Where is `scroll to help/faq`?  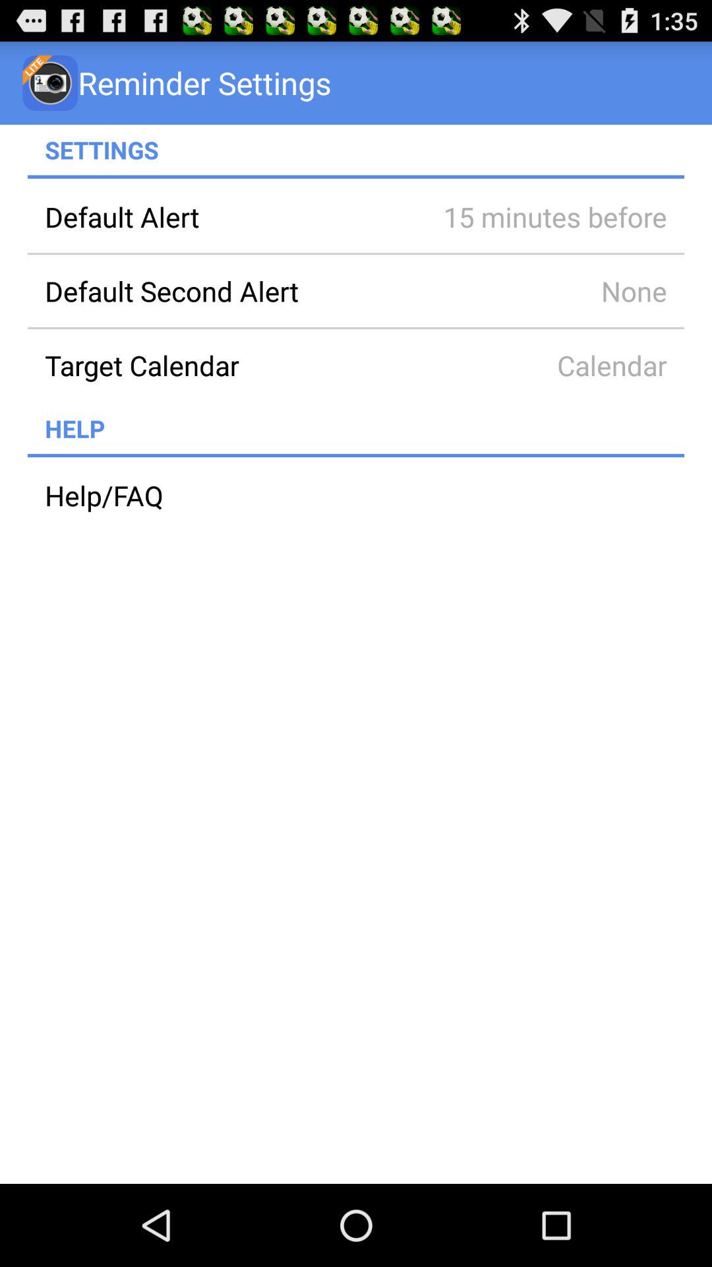
scroll to help/faq is located at coordinates (356, 495).